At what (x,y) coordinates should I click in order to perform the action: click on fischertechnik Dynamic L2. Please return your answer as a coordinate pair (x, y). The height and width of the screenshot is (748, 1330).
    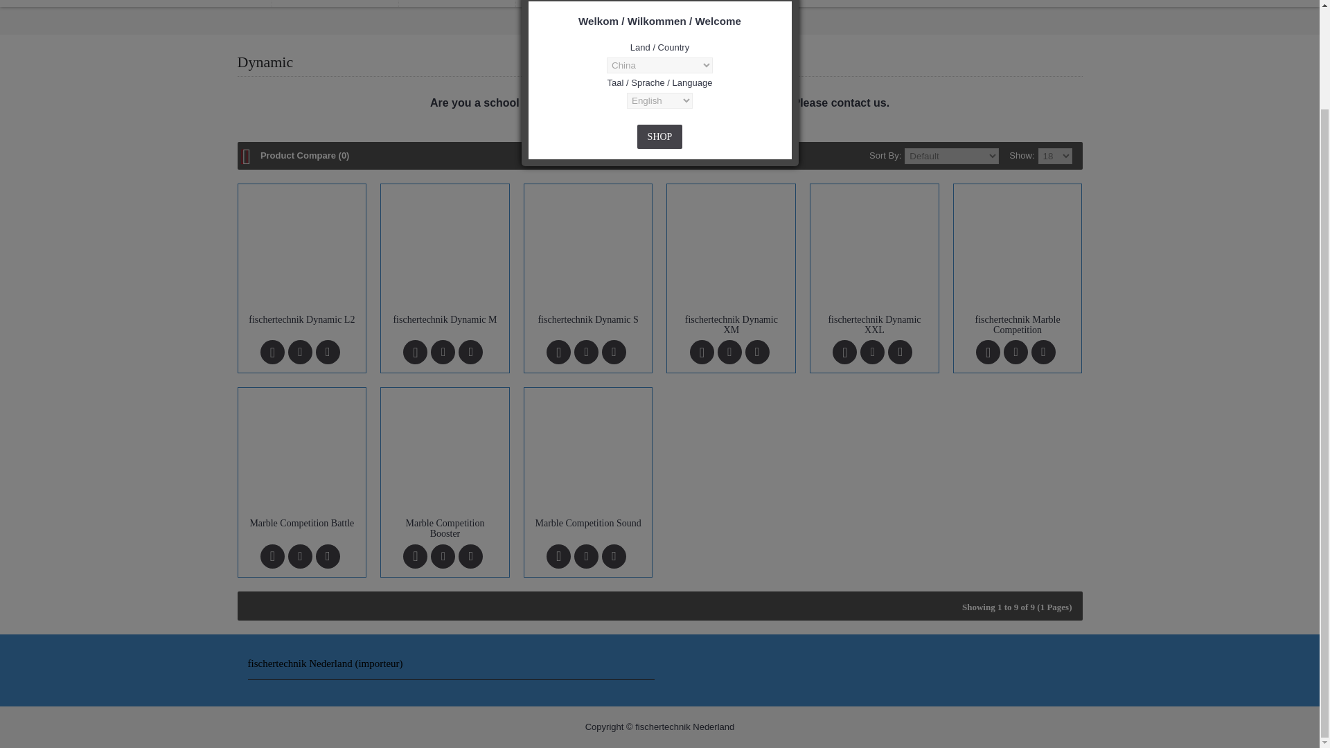
    Looking at the image, I should click on (301, 248).